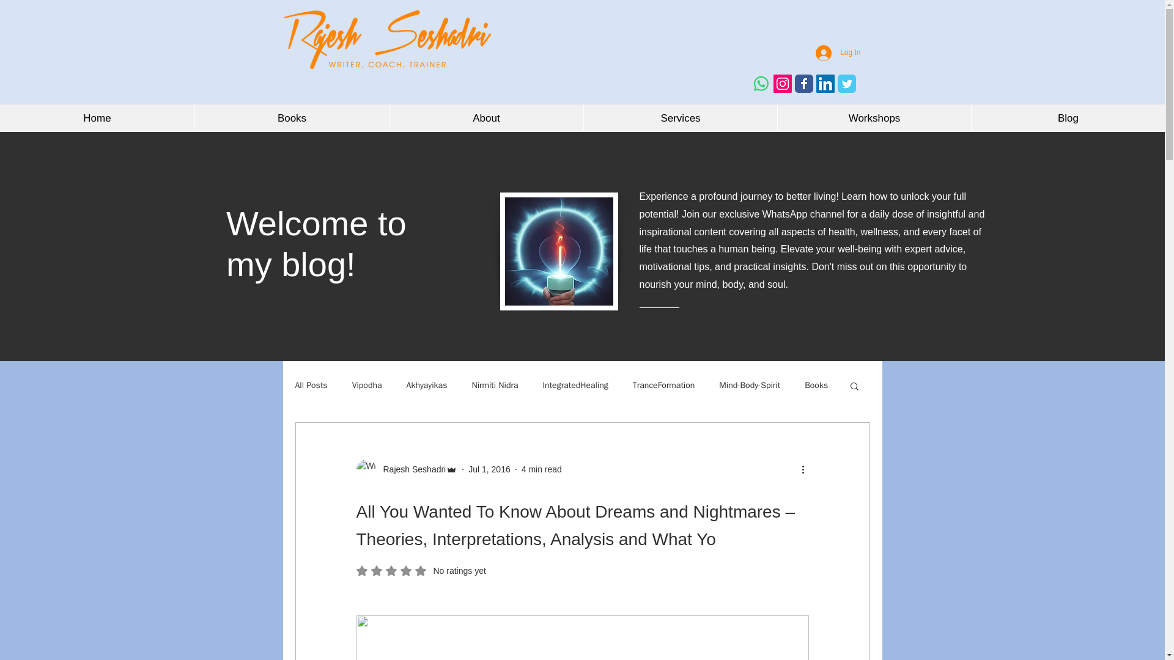 Image resolution: width=1174 pixels, height=660 pixels. What do you see at coordinates (663, 386) in the screenshot?
I see `TranceFormation` at bounding box center [663, 386].